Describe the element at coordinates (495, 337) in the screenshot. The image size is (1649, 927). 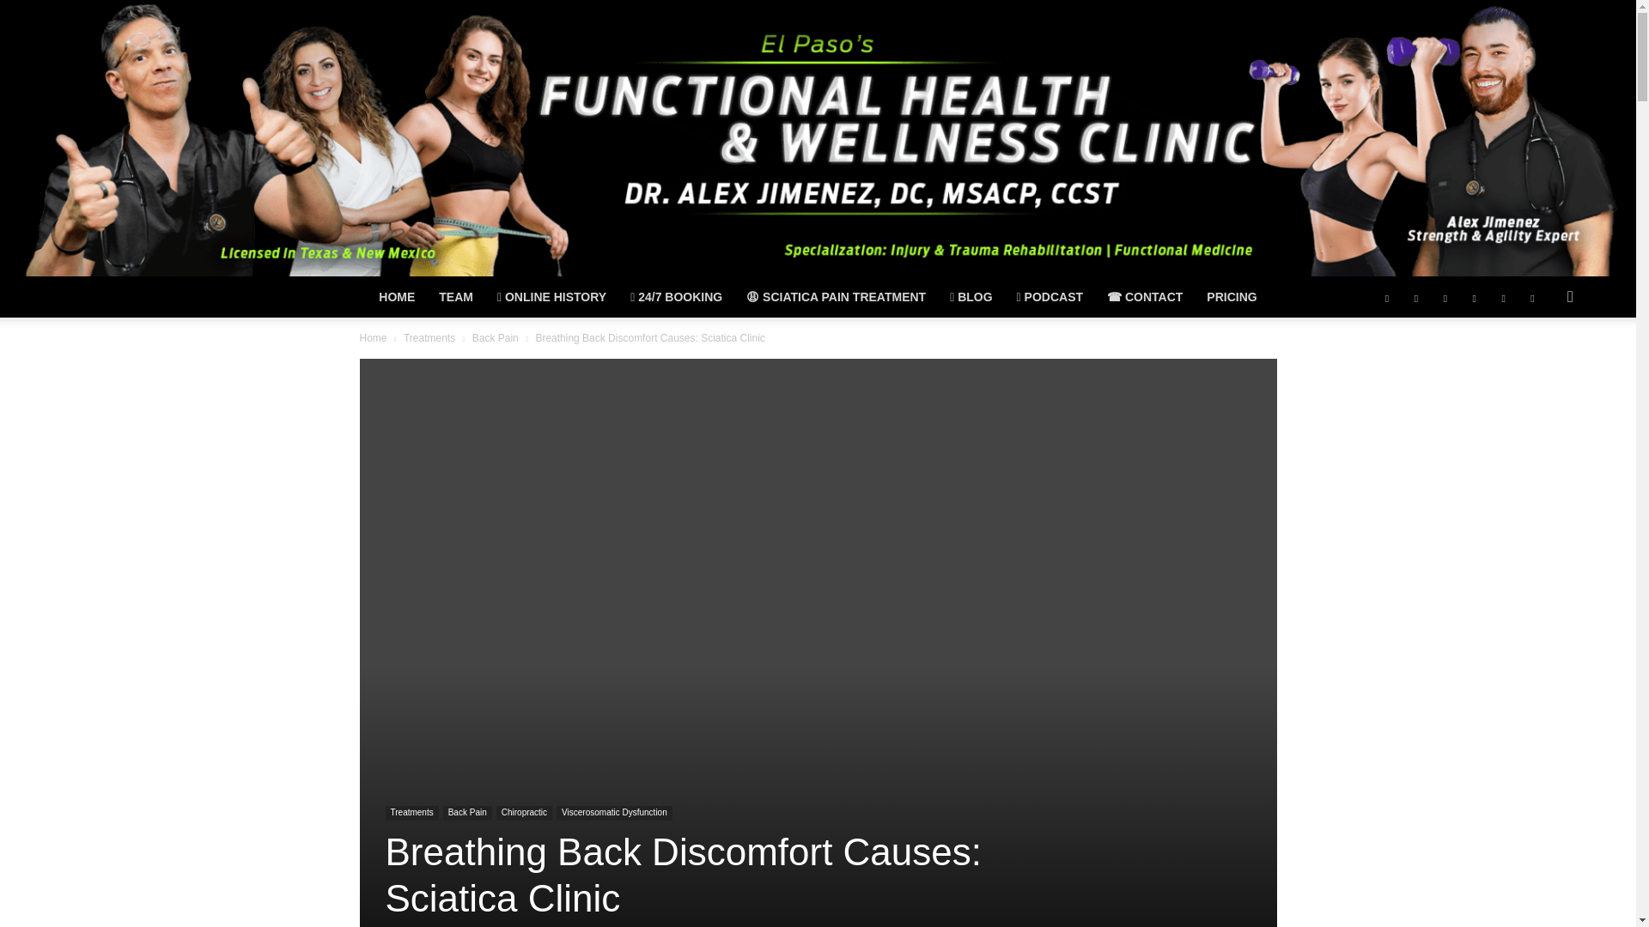
I see `View all posts in Back Pain` at that location.